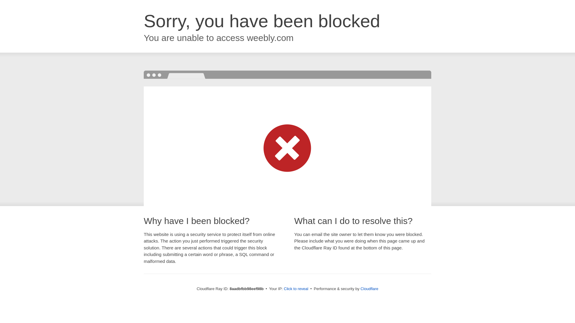 The image size is (575, 323). What do you see at coordinates (296, 289) in the screenshot?
I see `Click to reveal` at bounding box center [296, 289].